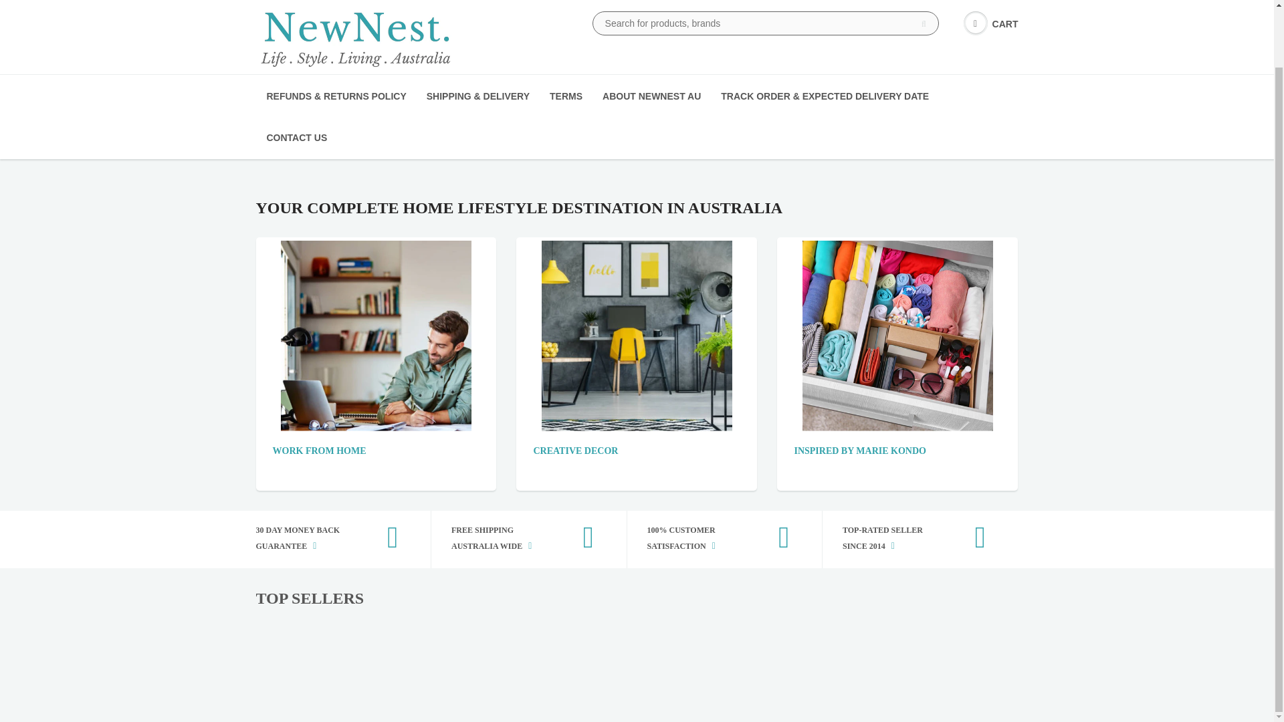  Describe the element at coordinates (897, 334) in the screenshot. I see `Browse our inspired by marie kondo collection` at that location.